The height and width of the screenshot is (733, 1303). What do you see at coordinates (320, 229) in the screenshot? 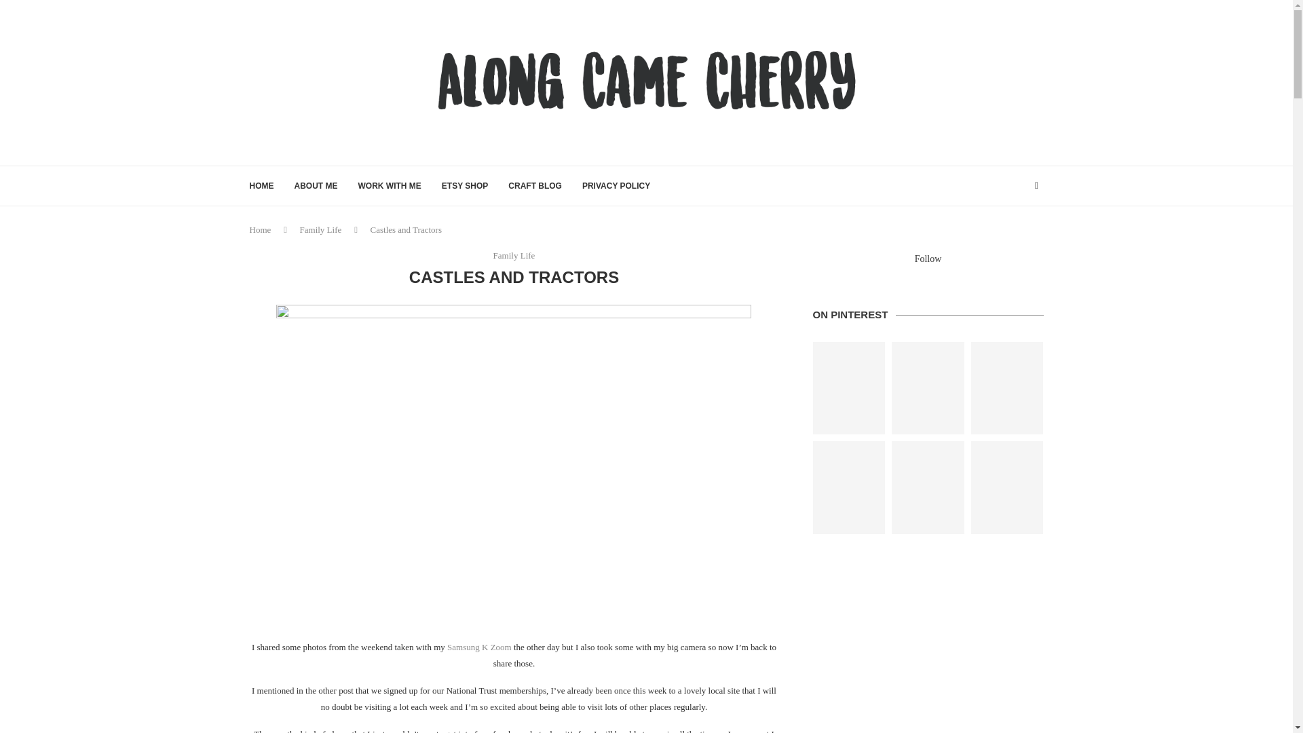
I see `Family Life` at bounding box center [320, 229].